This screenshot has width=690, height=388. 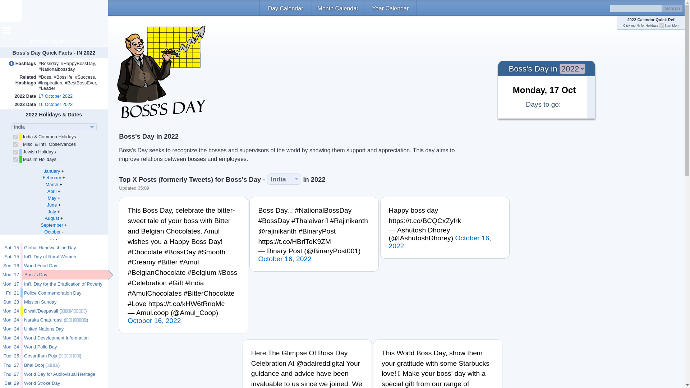 I want to click on all, so click(x=15, y=144).